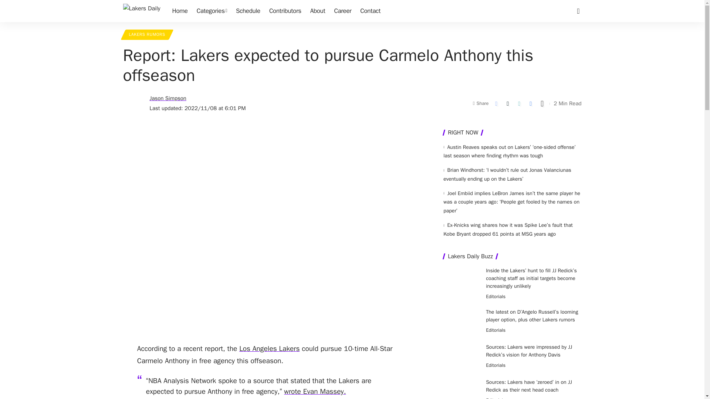  What do you see at coordinates (269, 349) in the screenshot?
I see `Los Angeles Lakers` at bounding box center [269, 349].